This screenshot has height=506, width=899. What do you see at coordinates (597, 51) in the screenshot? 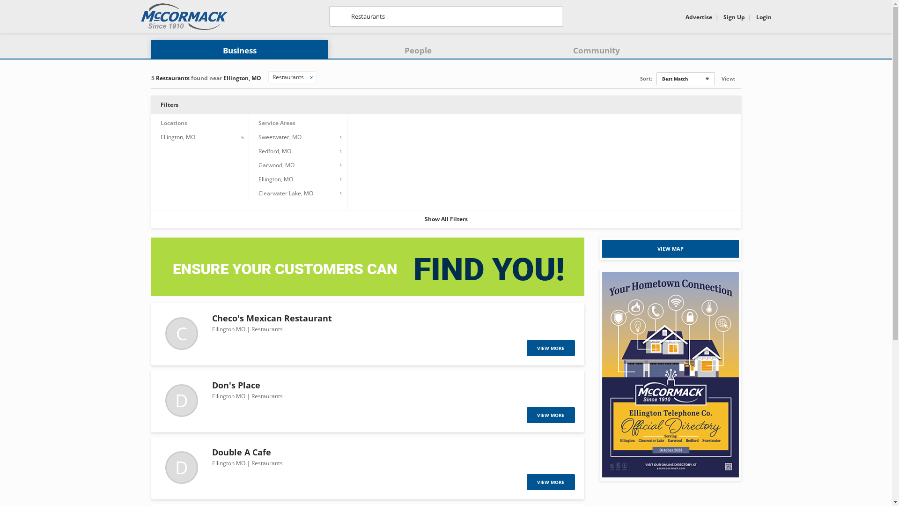
I see `Community` at bounding box center [597, 51].